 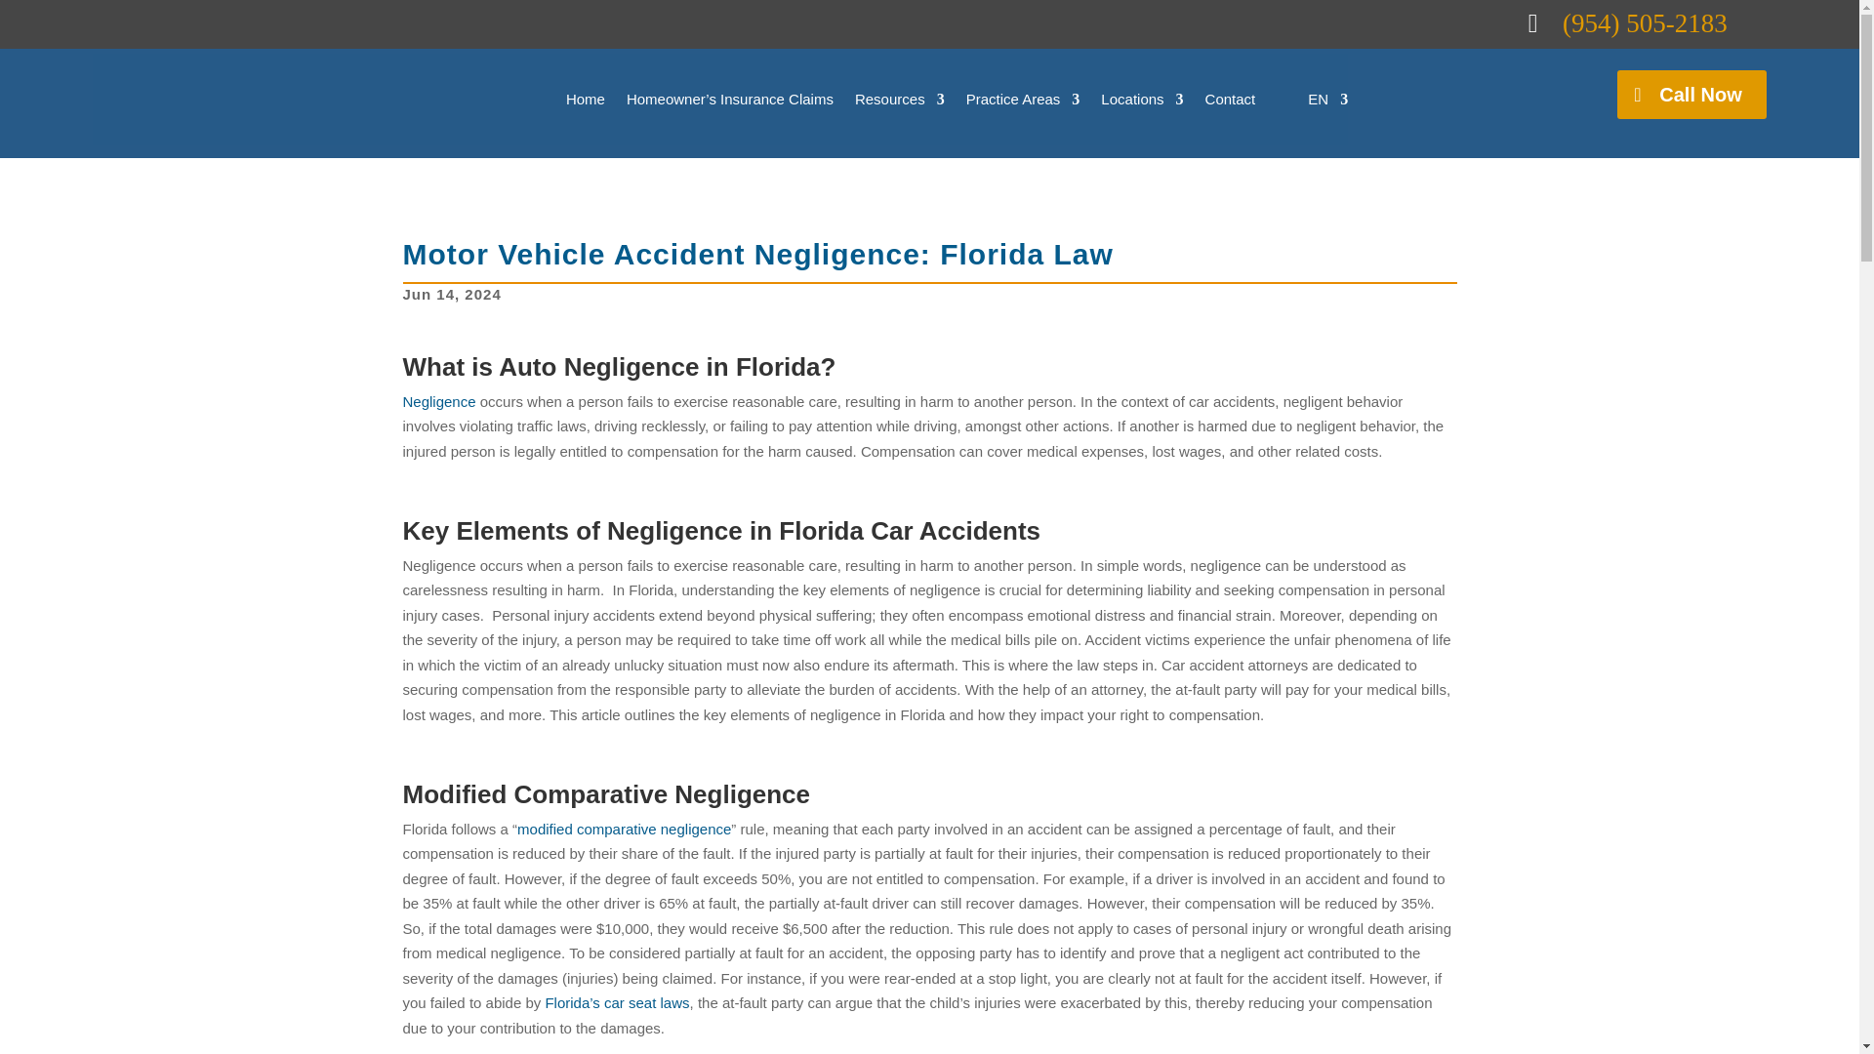 What do you see at coordinates (899, 100) in the screenshot?
I see `Resources` at bounding box center [899, 100].